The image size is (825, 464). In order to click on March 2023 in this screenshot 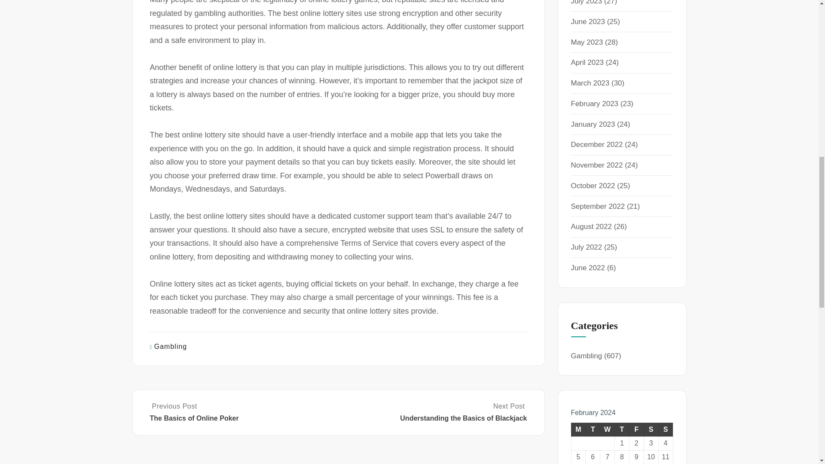, I will do `click(590, 83)`.